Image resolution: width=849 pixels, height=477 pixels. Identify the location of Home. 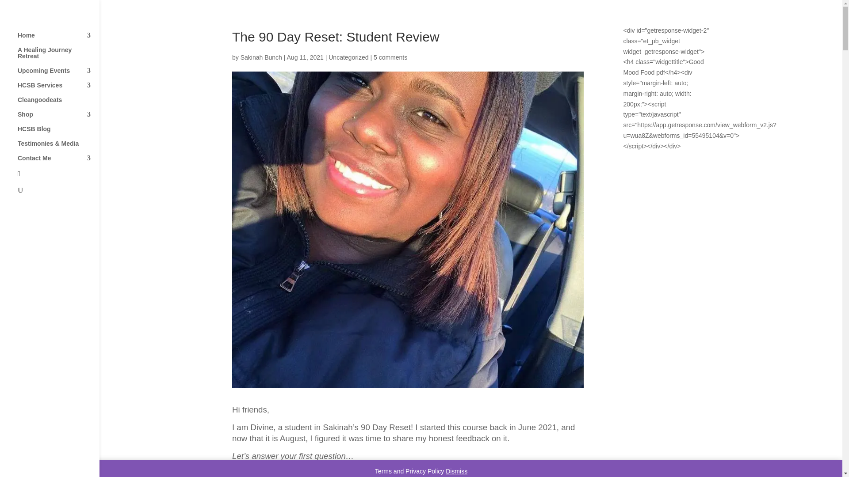
(58, 39).